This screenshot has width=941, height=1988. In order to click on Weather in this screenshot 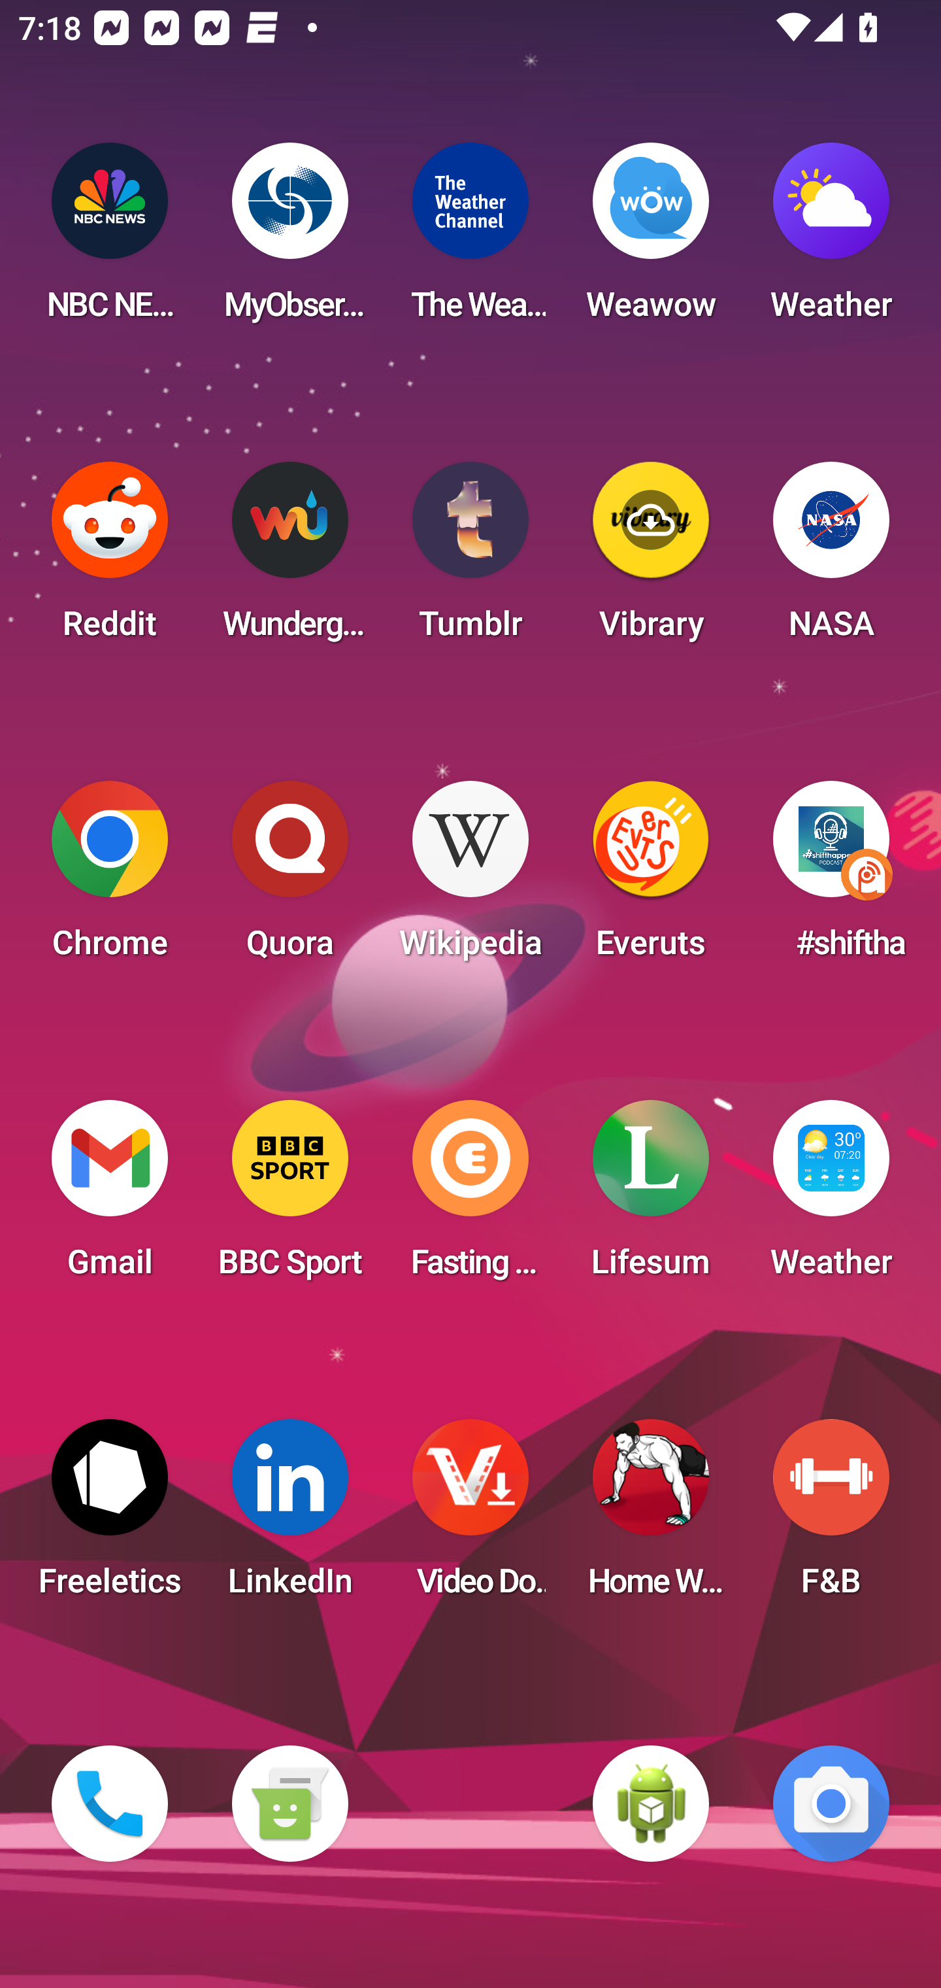, I will do `click(831, 239)`.